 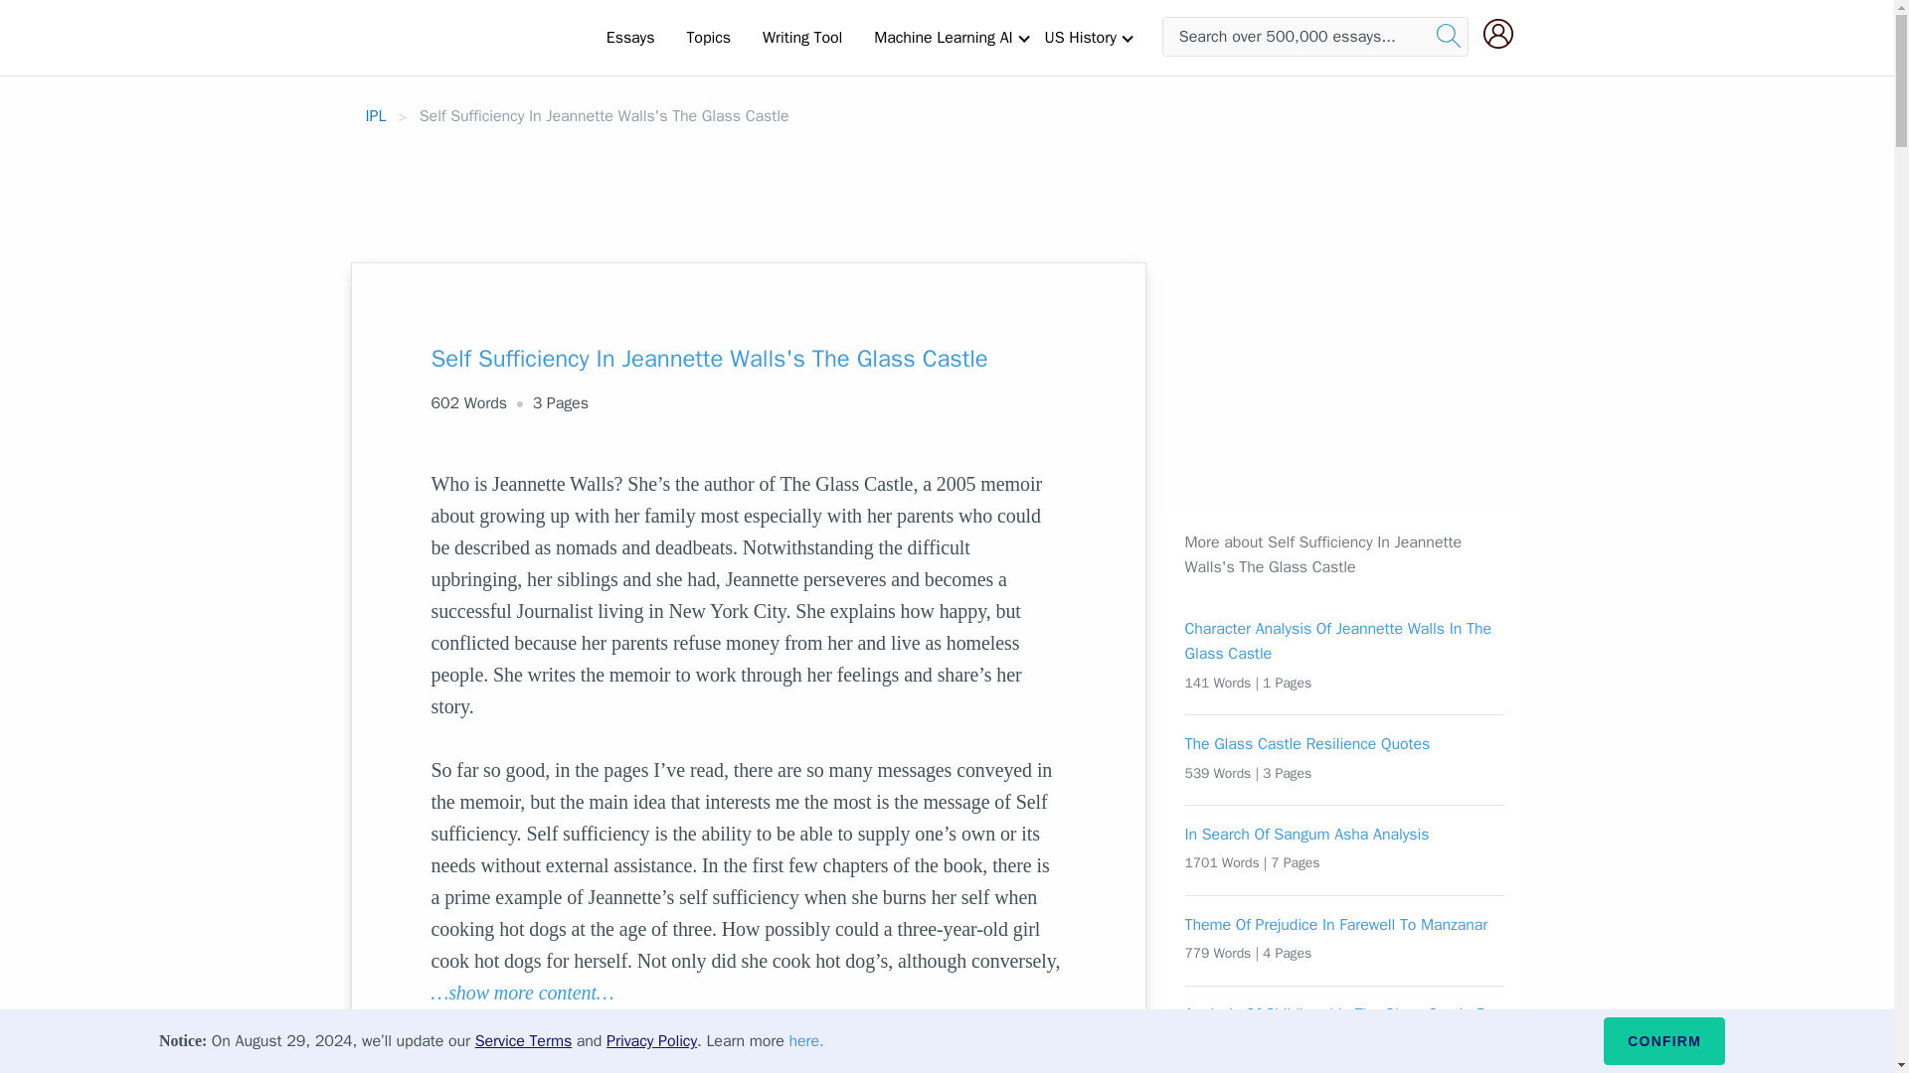 What do you see at coordinates (708, 37) in the screenshot?
I see `Topics` at bounding box center [708, 37].